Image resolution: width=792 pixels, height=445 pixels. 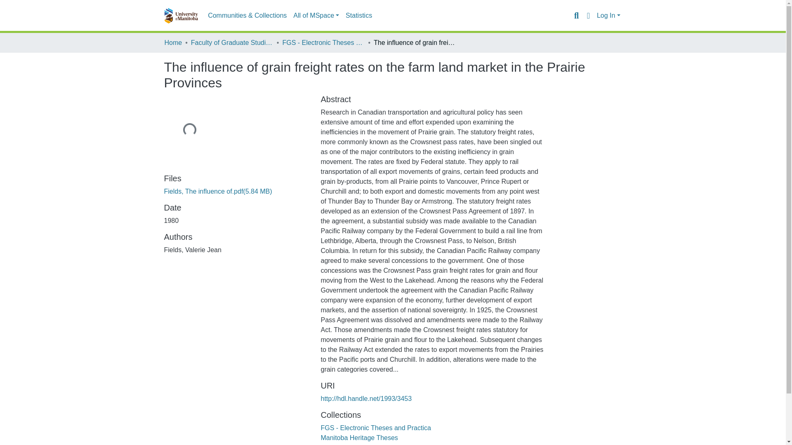 I want to click on FGS - Electronic Theses and Practica, so click(x=375, y=428).